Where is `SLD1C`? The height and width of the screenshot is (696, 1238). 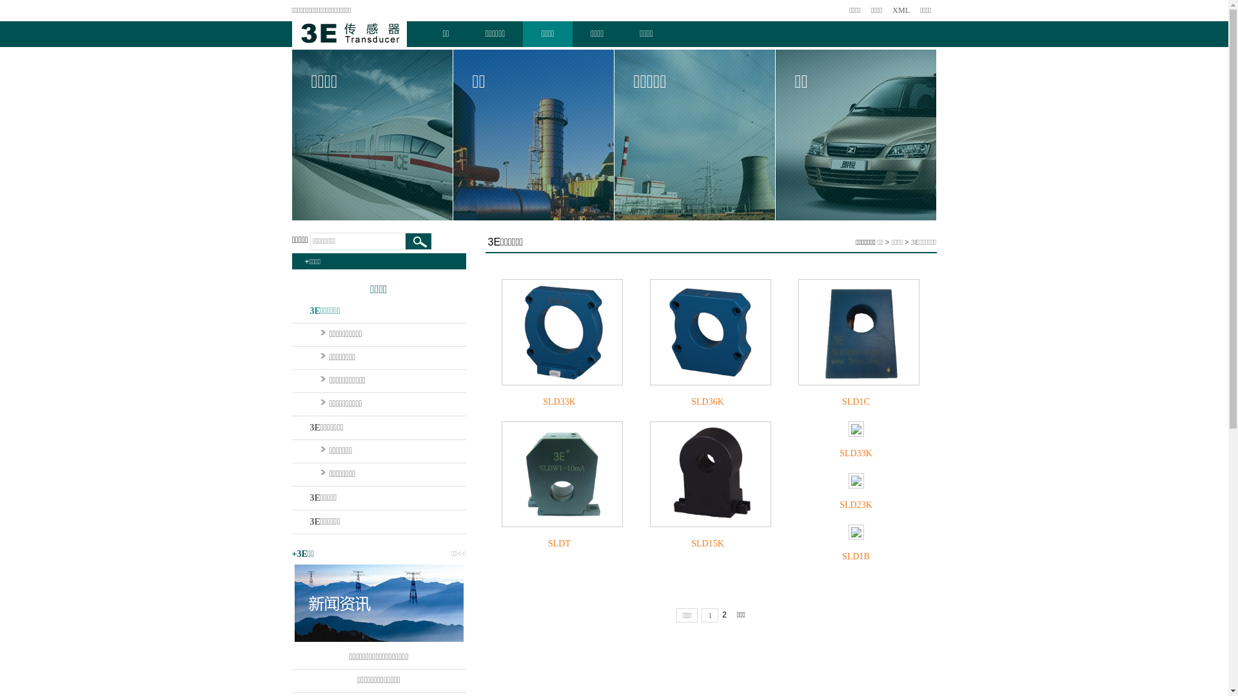 SLD1C is located at coordinates (856, 334).